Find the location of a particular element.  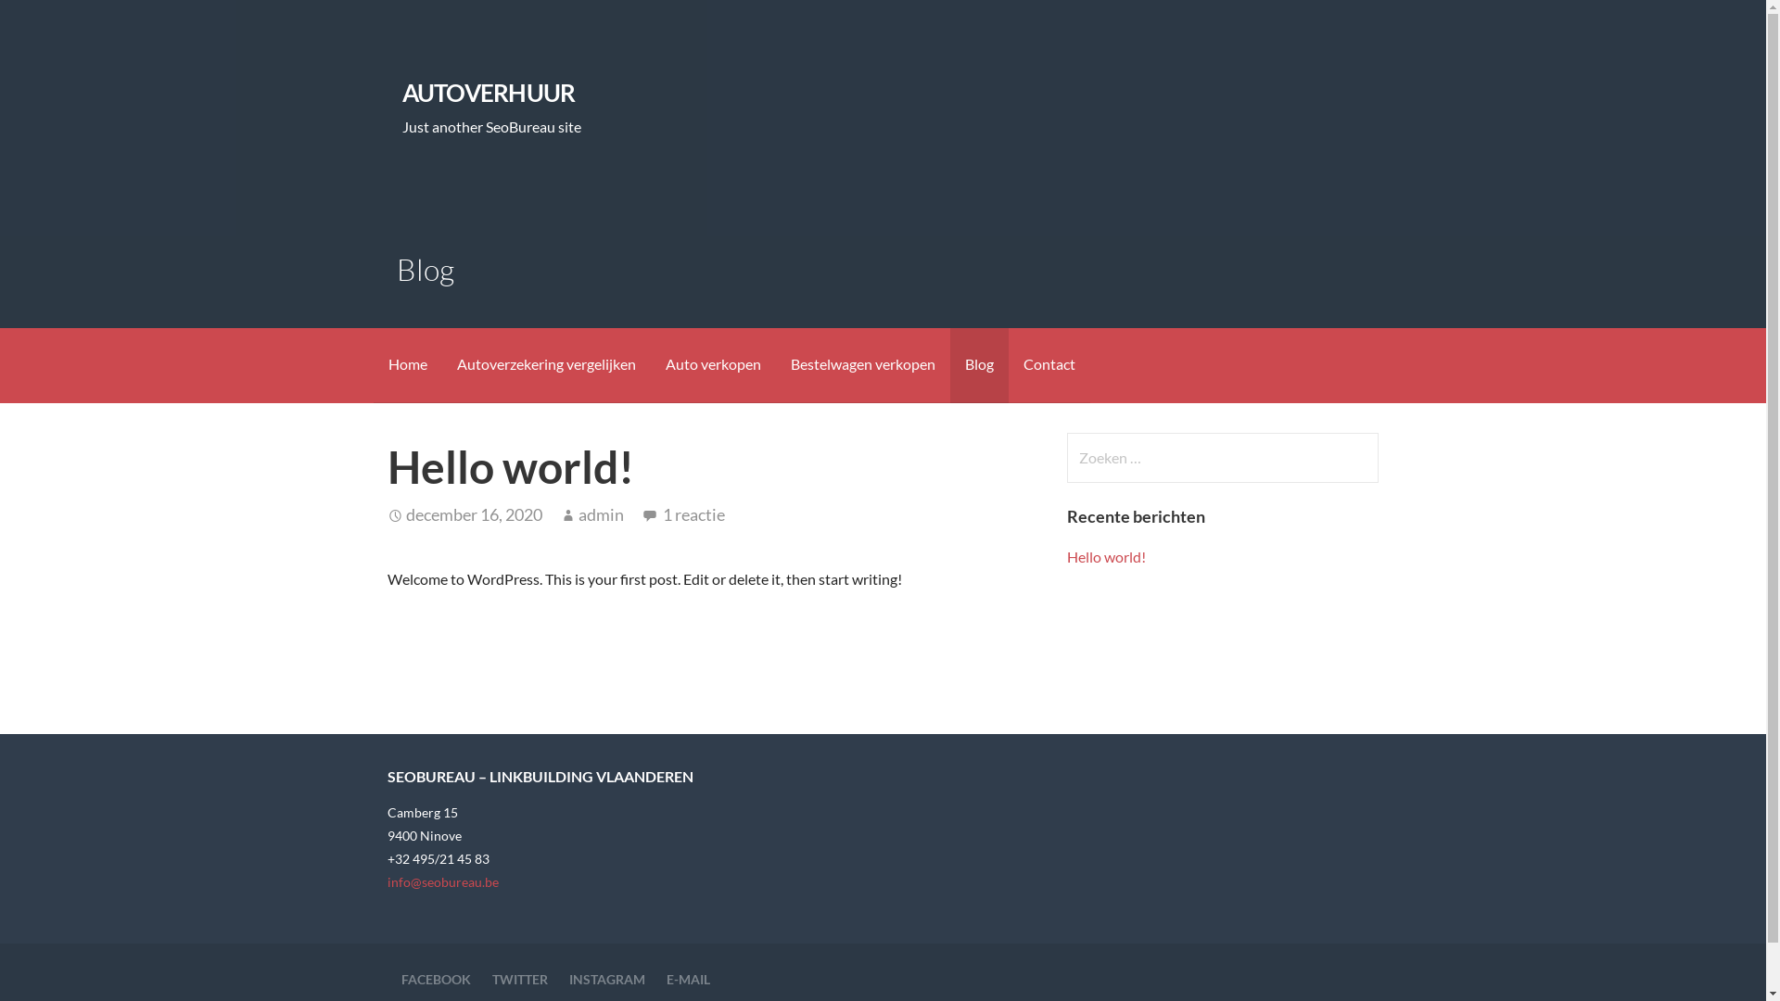

Contact is located at coordinates (1049, 365).